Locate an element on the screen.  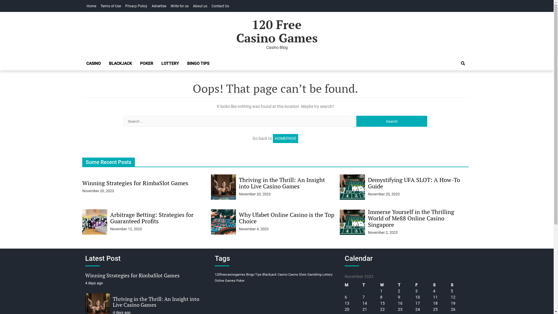
Lottery is located at coordinates (327, 274).